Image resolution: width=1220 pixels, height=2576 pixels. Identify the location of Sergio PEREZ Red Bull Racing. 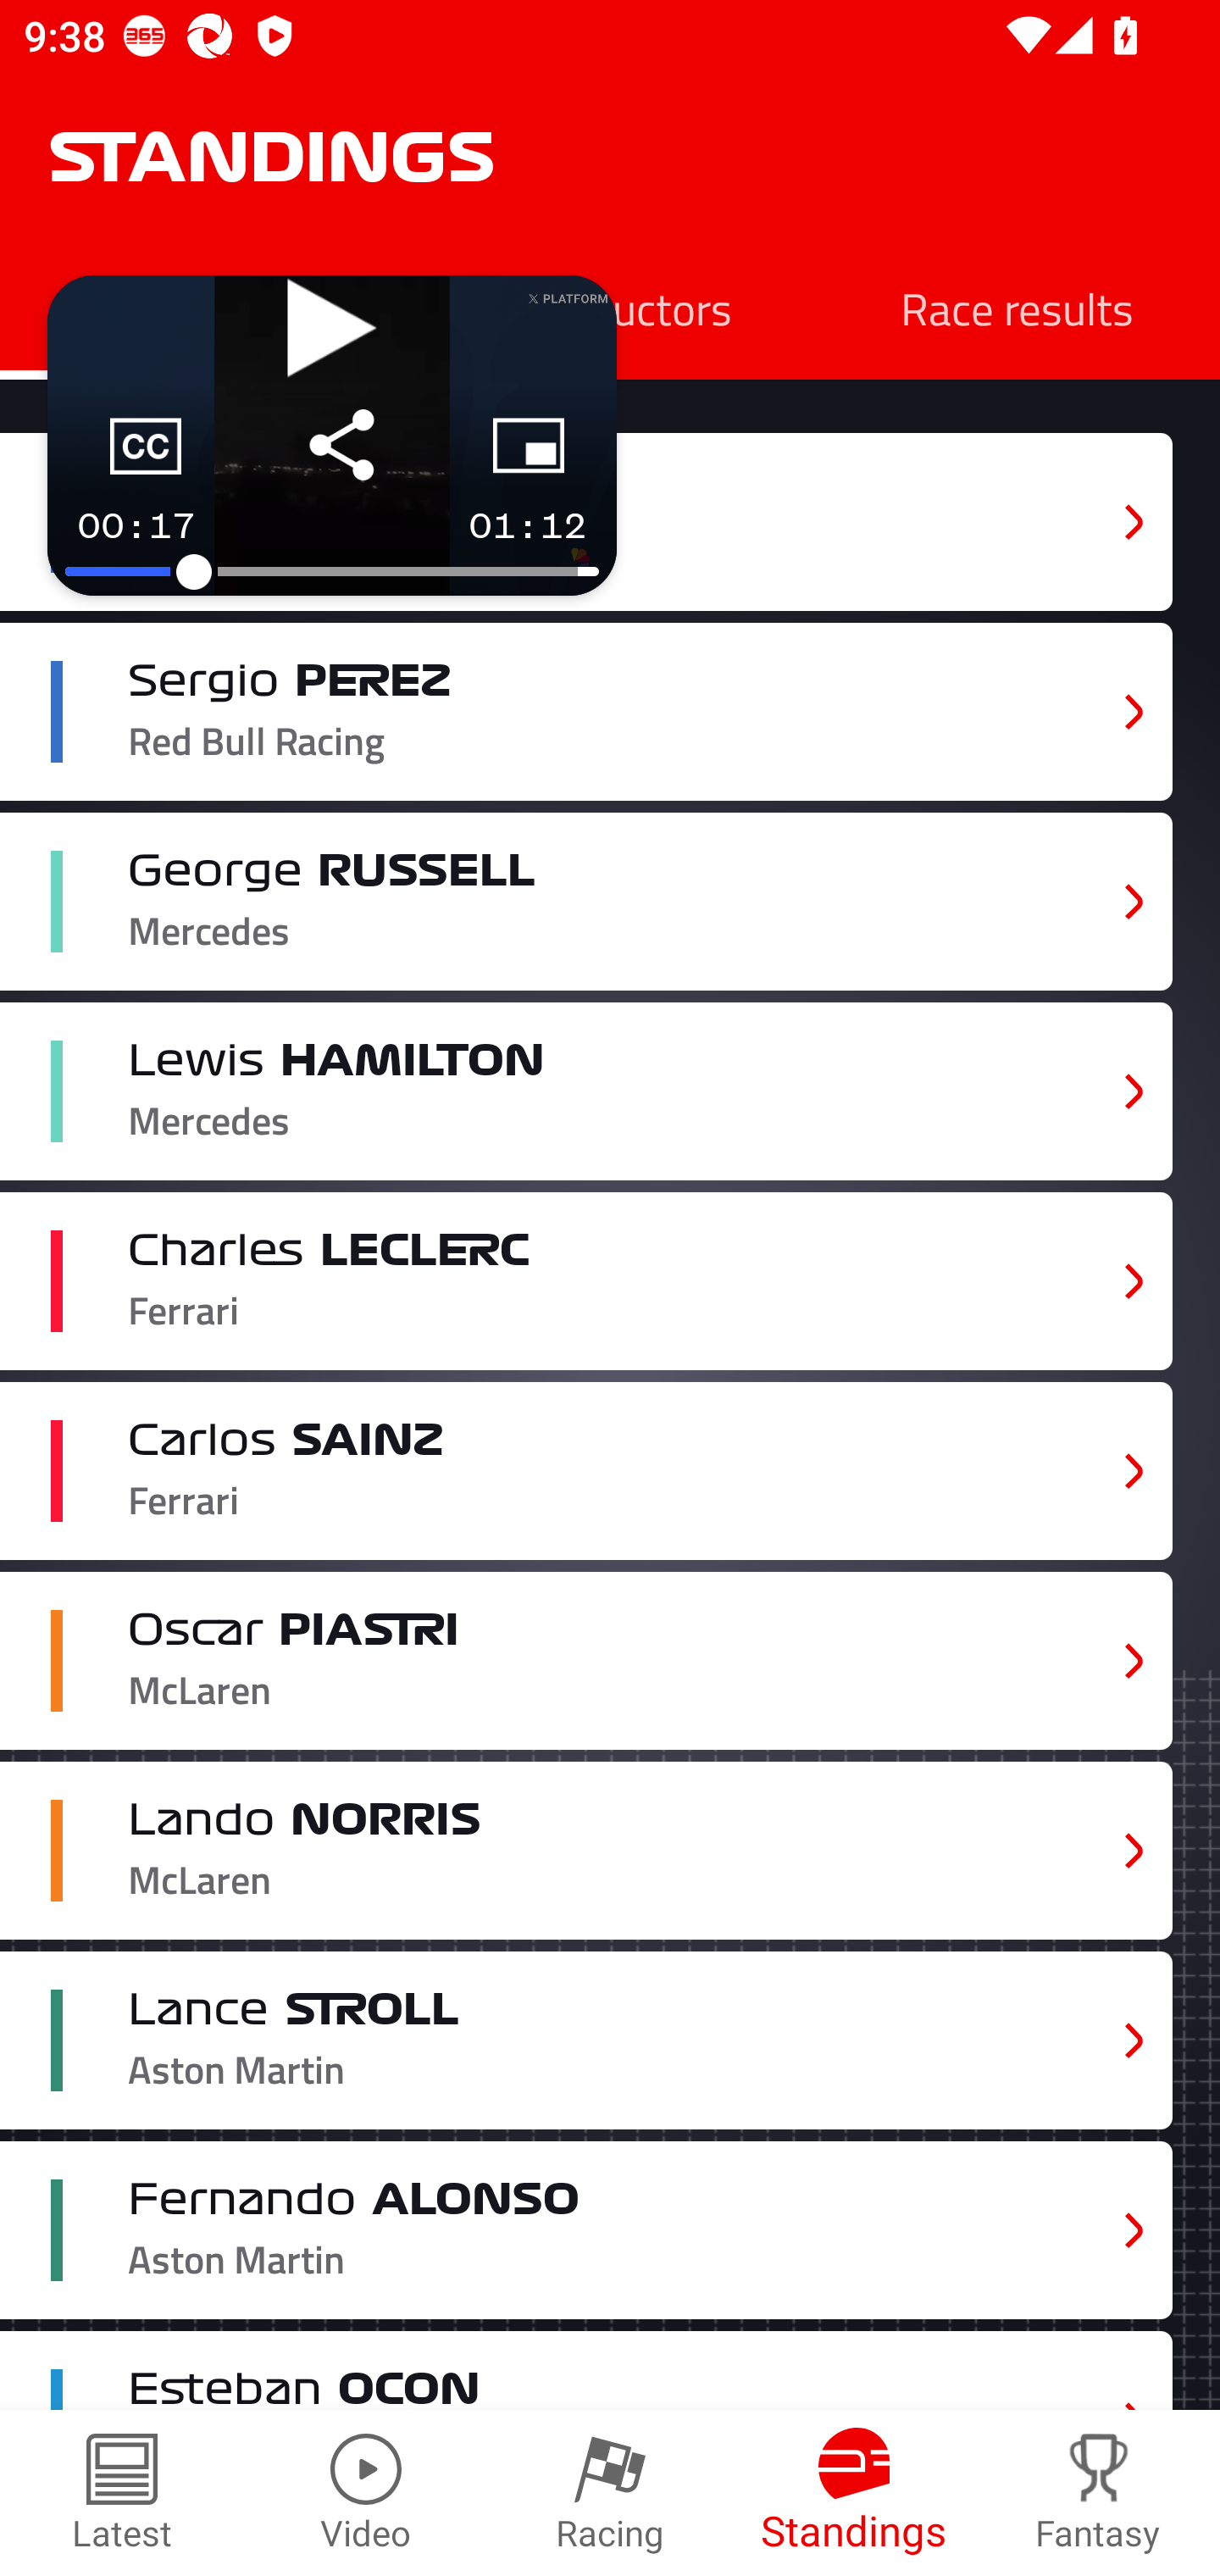
(586, 712).